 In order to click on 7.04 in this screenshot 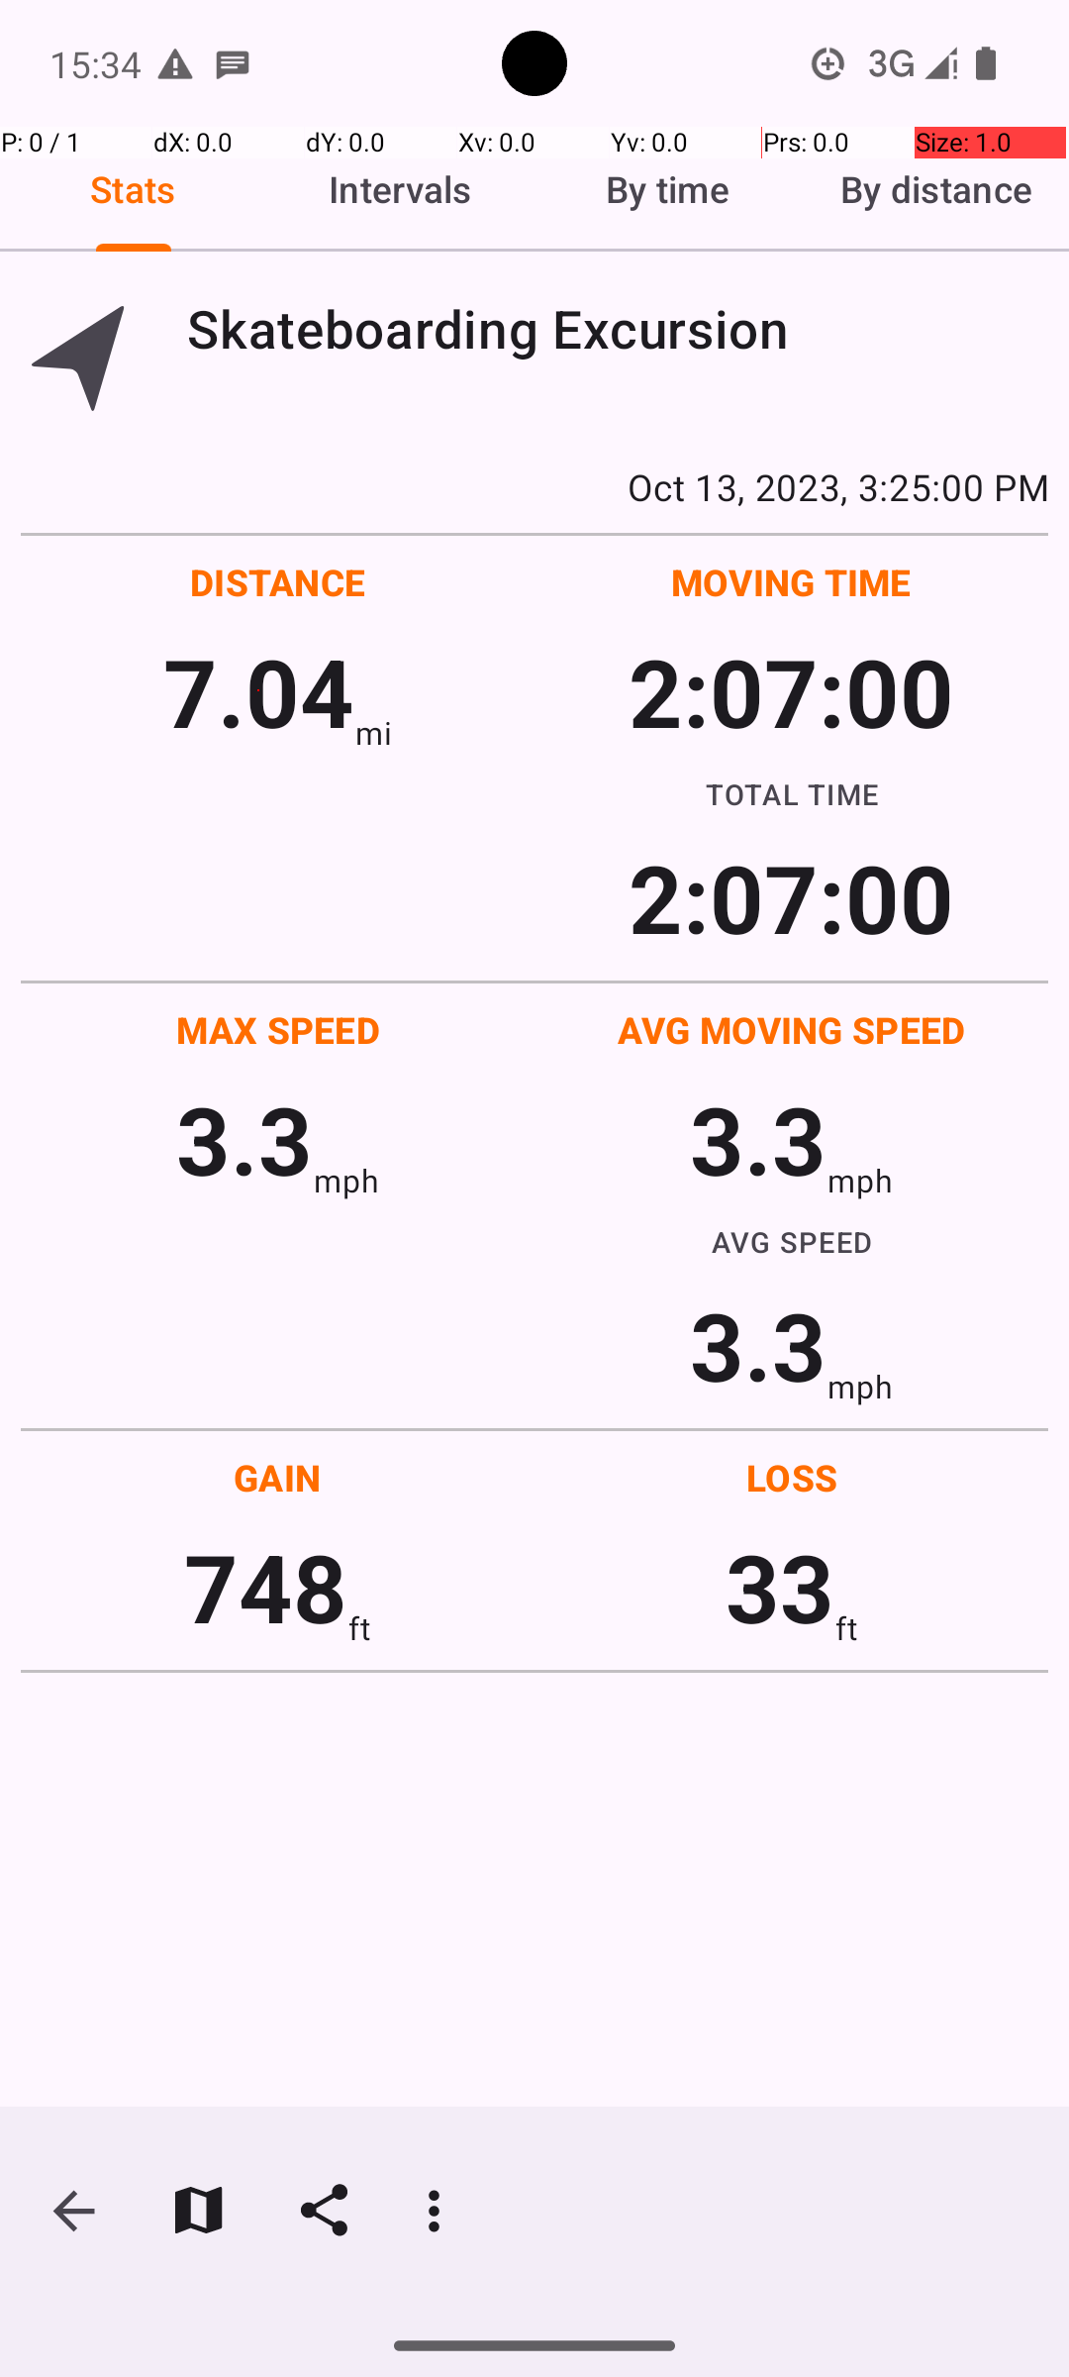, I will do `click(259, 691)`.